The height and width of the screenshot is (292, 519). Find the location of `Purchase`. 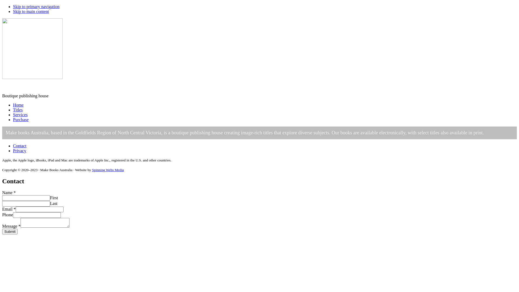

Purchase is located at coordinates (21, 120).